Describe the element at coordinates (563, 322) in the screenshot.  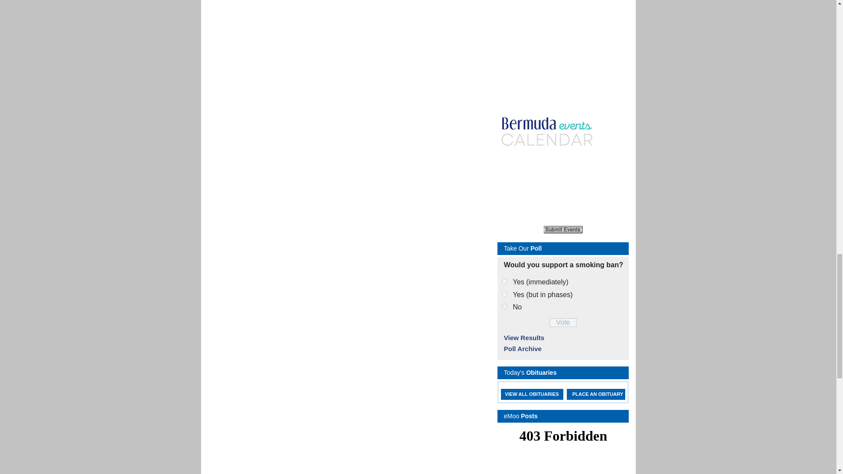
I see `   Vote   ` at that location.